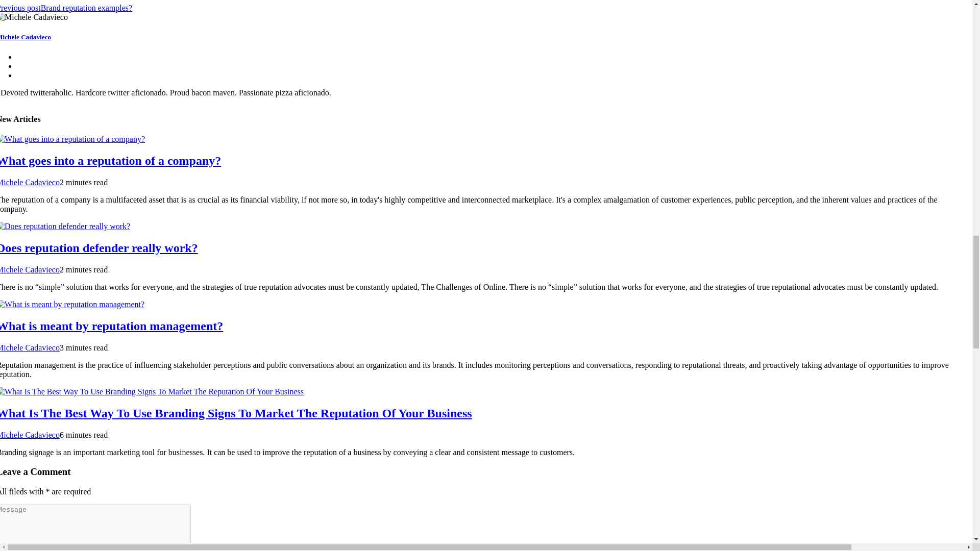 The image size is (980, 551). Describe the element at coordinates (30, 182) in the screenshot. I see `Posts by Michele Cadavieco` at that location.